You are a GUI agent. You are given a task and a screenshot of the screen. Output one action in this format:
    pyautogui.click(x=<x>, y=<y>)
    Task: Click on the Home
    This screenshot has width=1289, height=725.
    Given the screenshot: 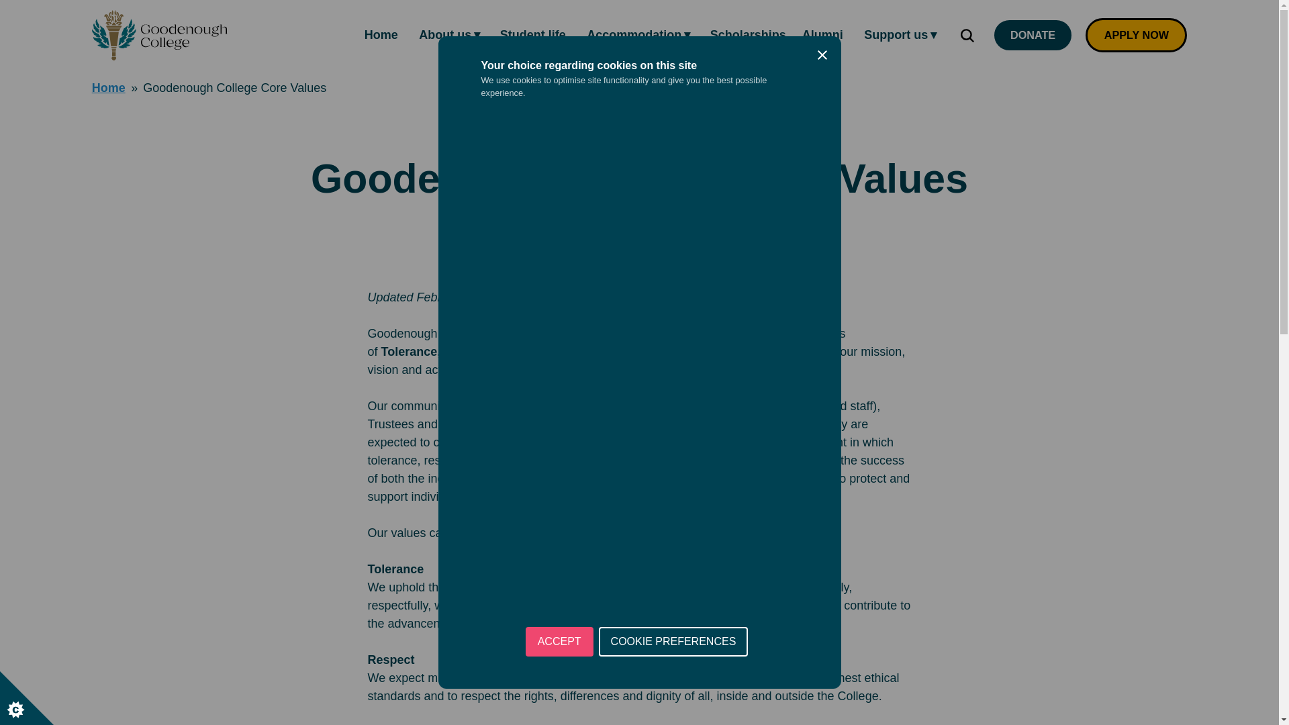 What is the action you would take?
    pyautogui.click(x=381, y=35)
    